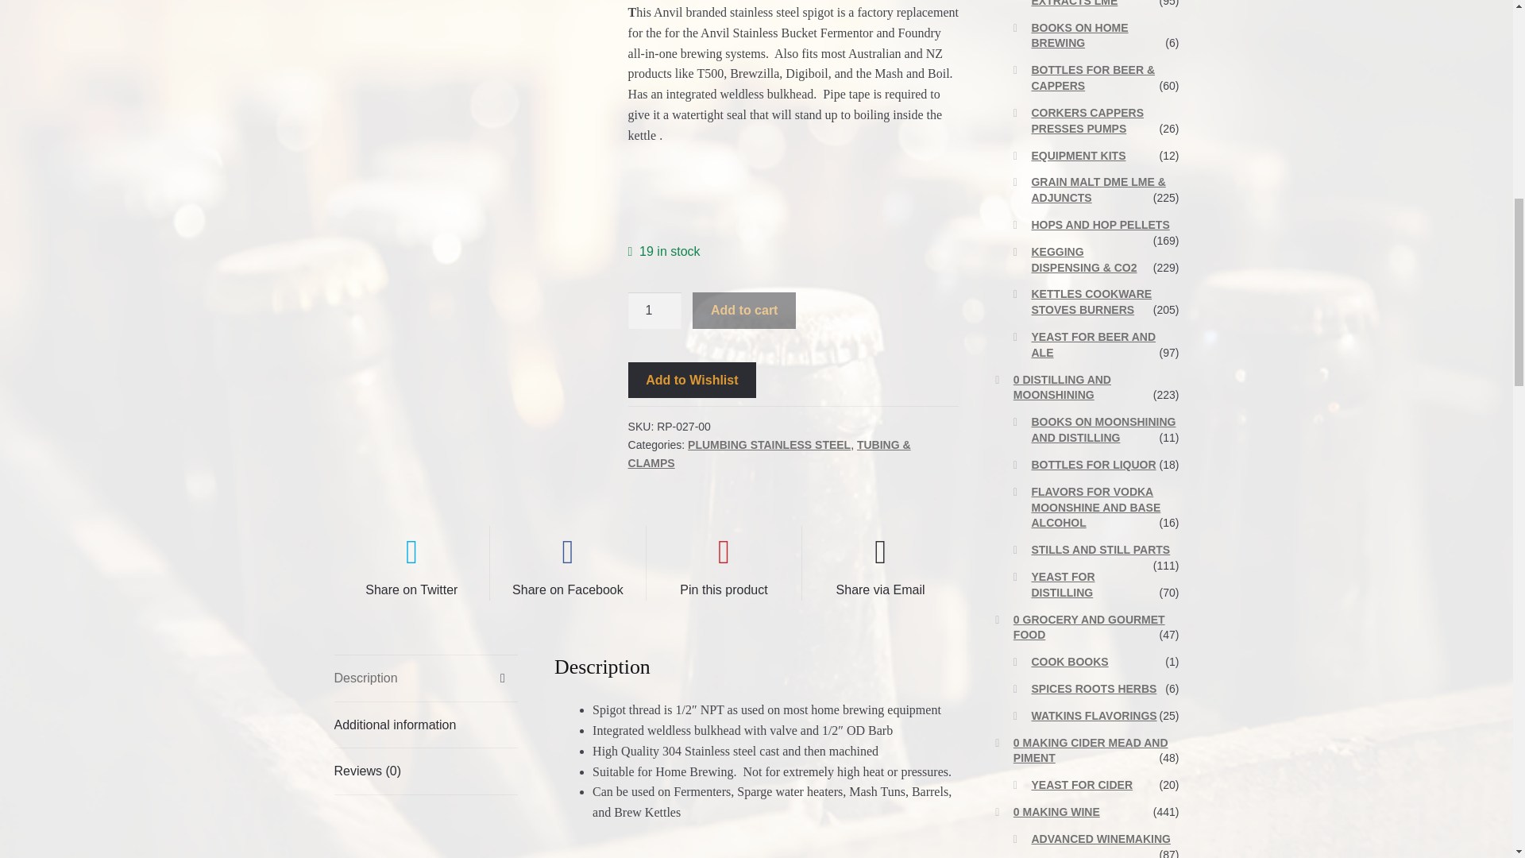  I want to click on Qty, so click(654, 310).